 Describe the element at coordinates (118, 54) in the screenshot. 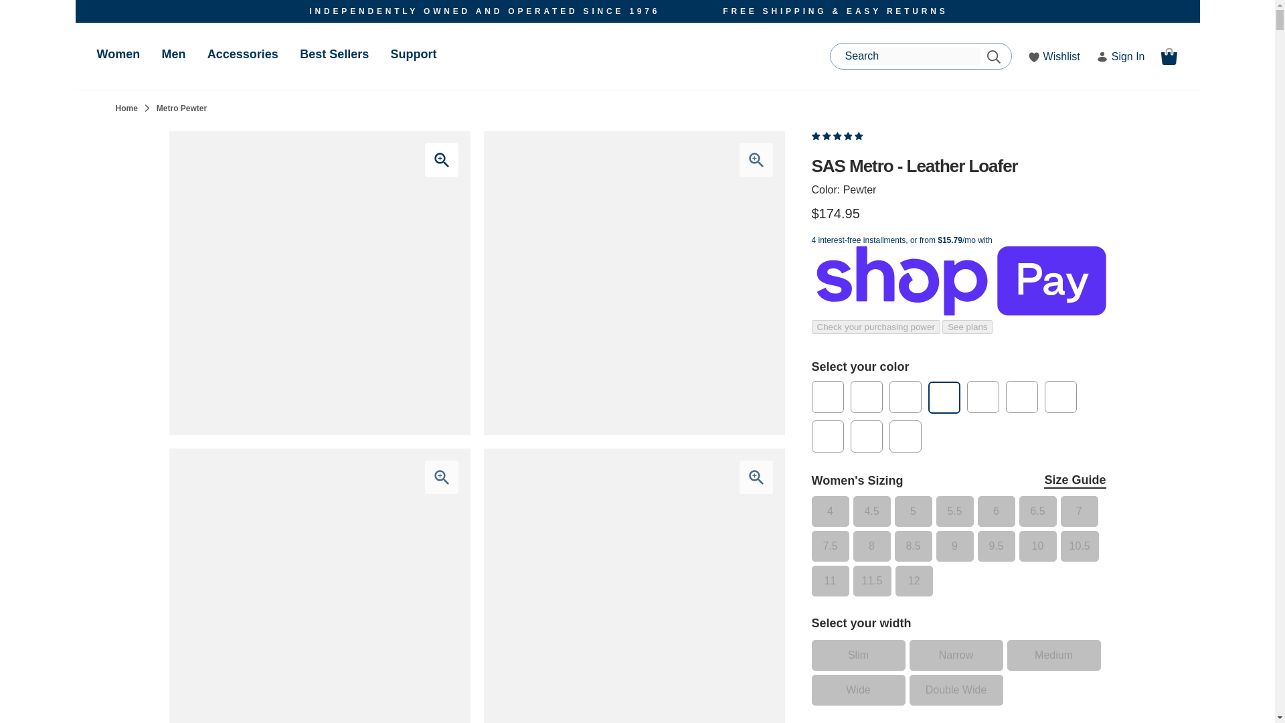

I see `Women` at that location.